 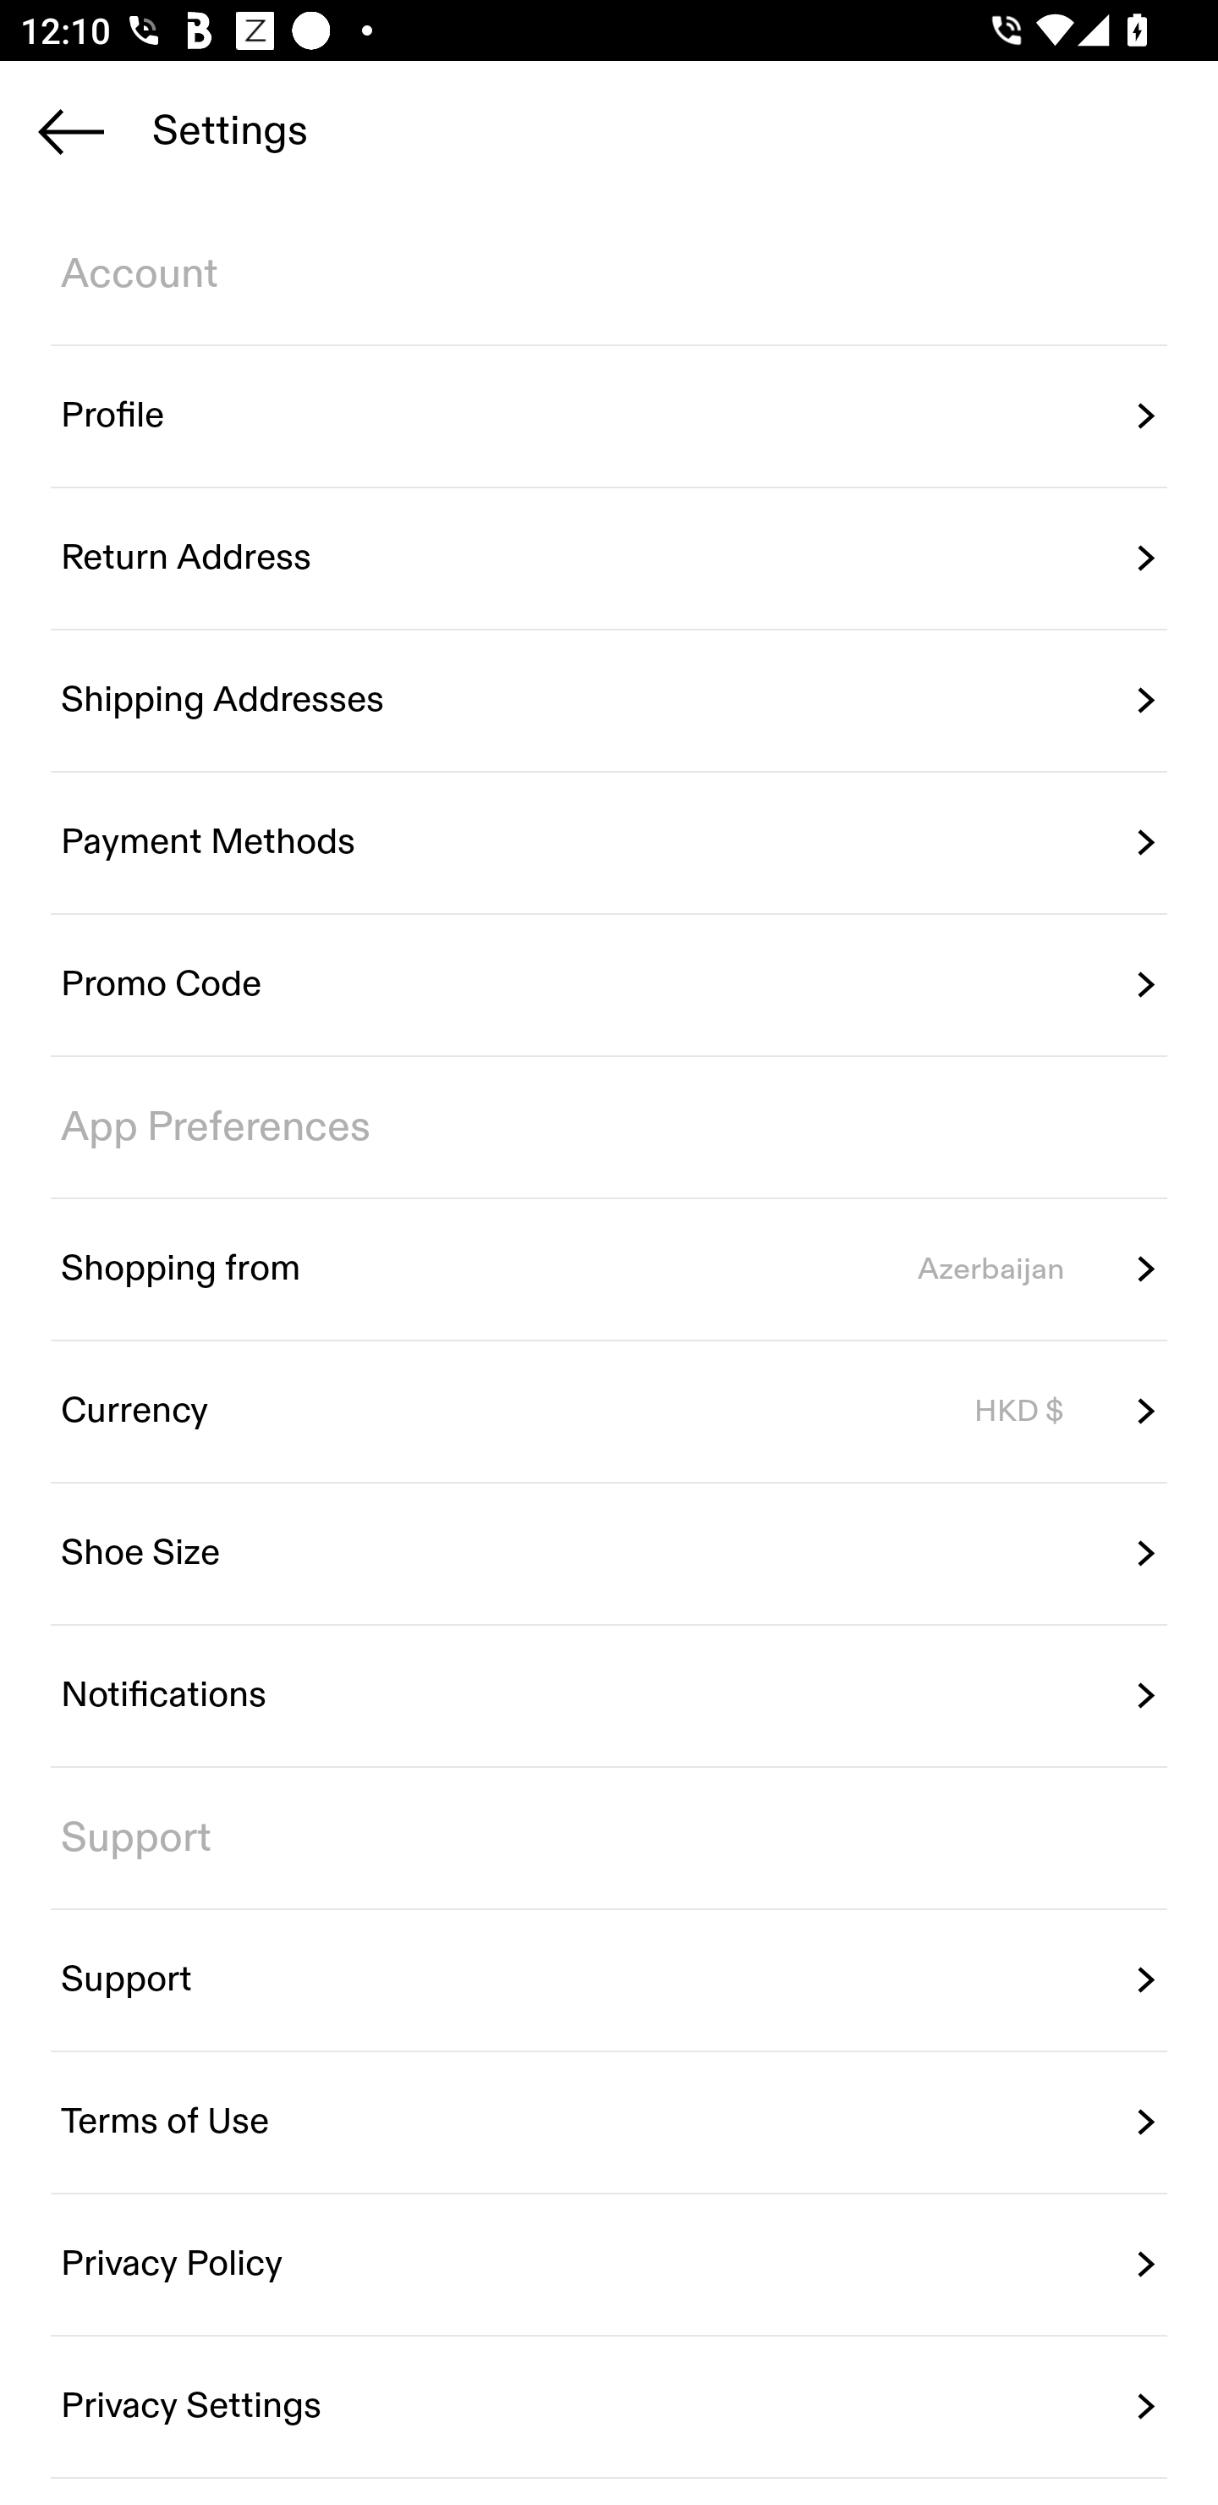 I want to click on Shopping from Azerbaijan, so click(x=609, y=1268).